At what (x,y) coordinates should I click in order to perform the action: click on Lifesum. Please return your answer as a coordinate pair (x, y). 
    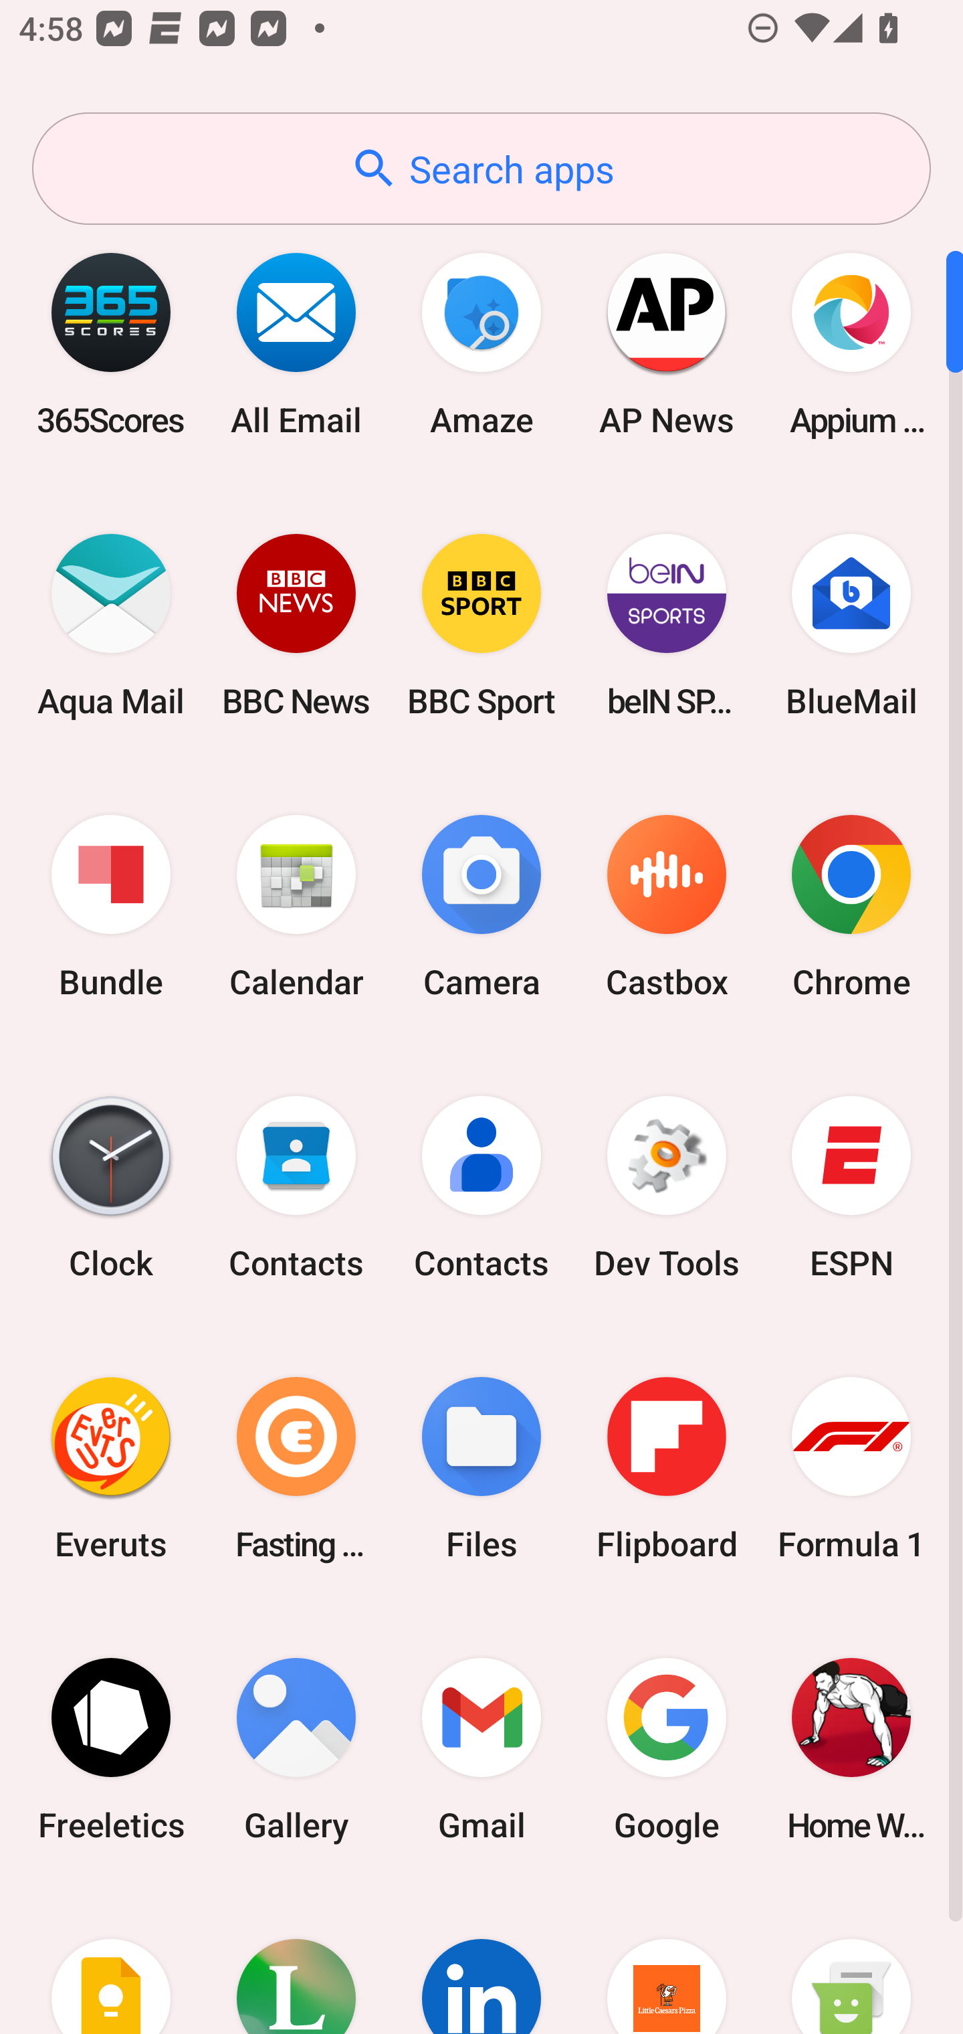
    Looking at the image, I should click on (296, 1962).